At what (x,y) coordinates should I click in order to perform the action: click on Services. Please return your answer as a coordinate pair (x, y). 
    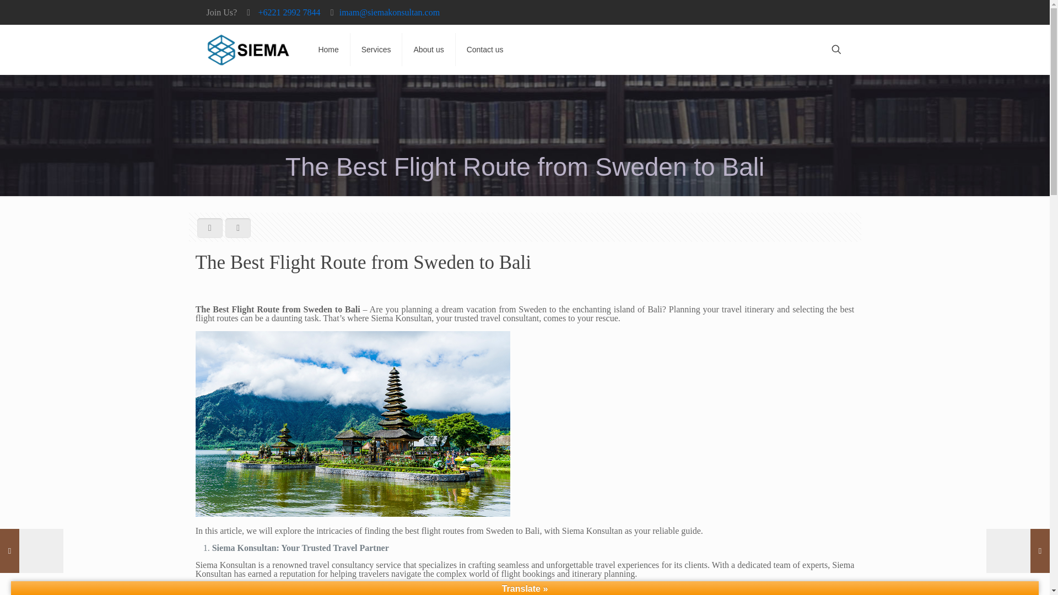
    Looking at the image, I should click on (376, 50).